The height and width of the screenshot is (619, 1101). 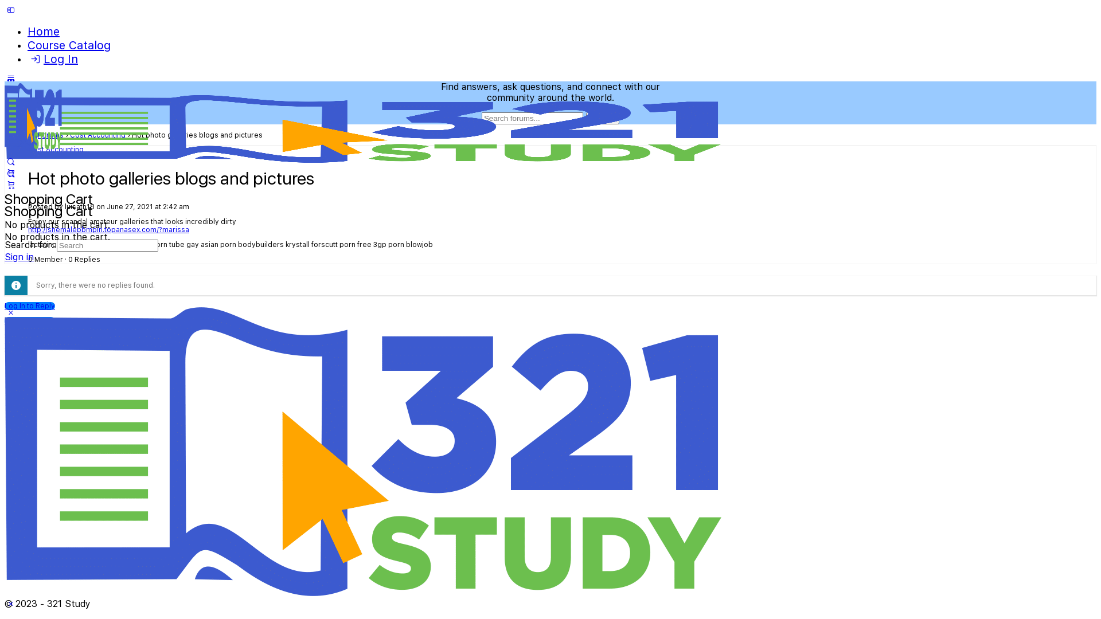 What do you see at coordinates (30, 306) in the screenshot?
I see `Log In to Reply` at bounding box center [30, 306].